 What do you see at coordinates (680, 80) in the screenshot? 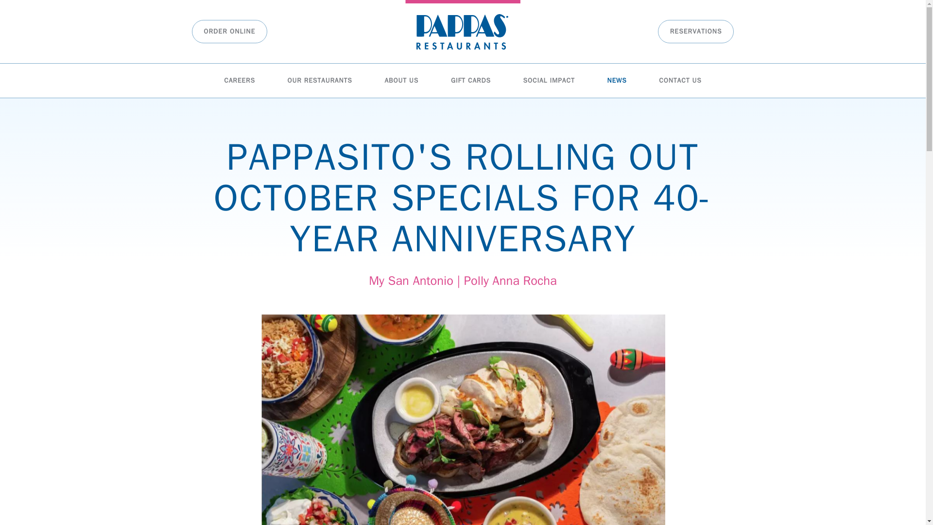
I see `CONTACT US` at bounding box center [680, 80].